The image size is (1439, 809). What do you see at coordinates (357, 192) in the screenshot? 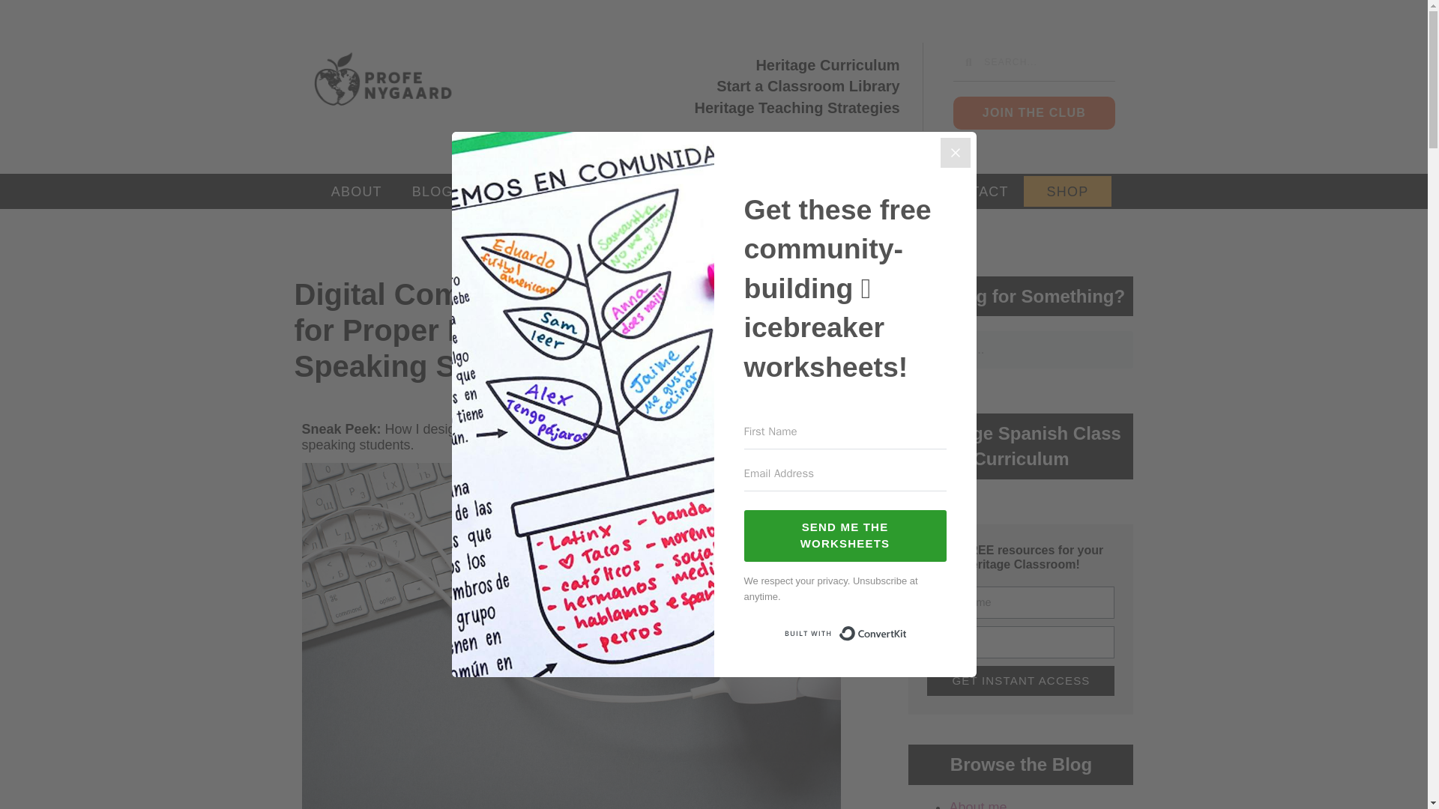
I see `ABOUT` at bounding box center [357, 192].